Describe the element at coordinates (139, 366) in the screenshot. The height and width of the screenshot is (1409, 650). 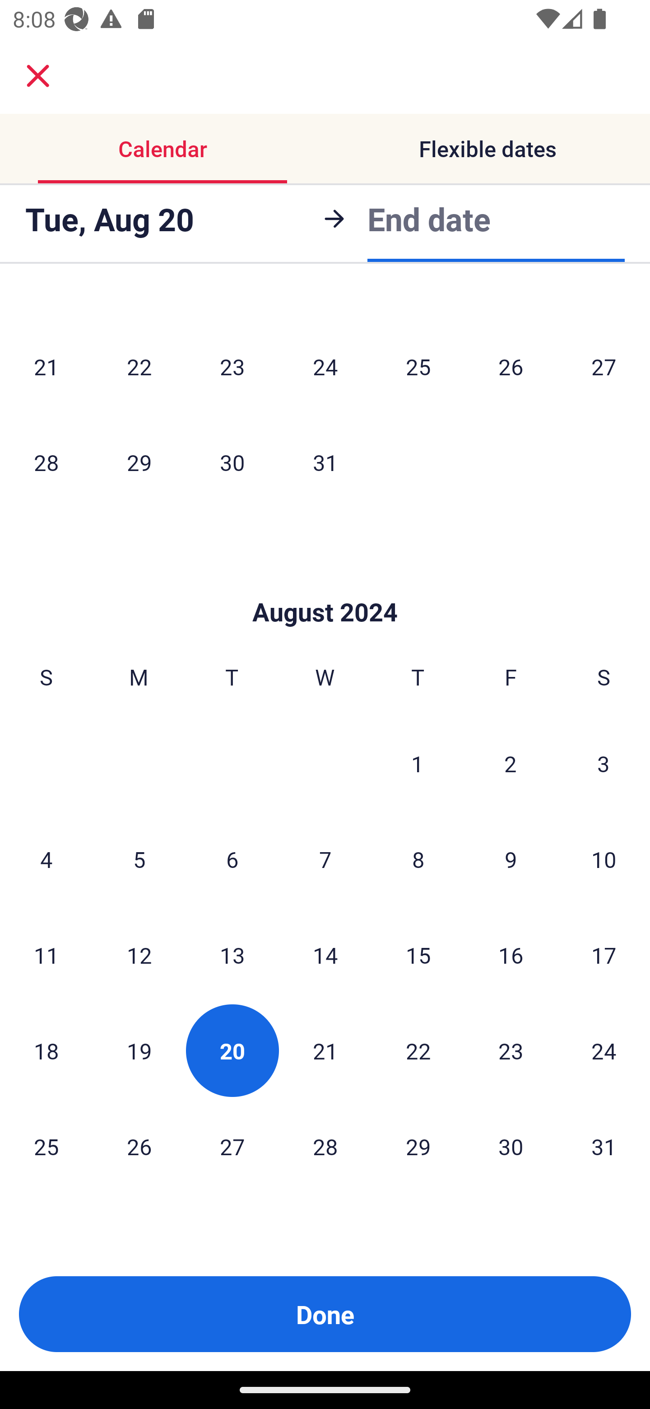
I see `22 Monday, July 22, 2024` at that location.